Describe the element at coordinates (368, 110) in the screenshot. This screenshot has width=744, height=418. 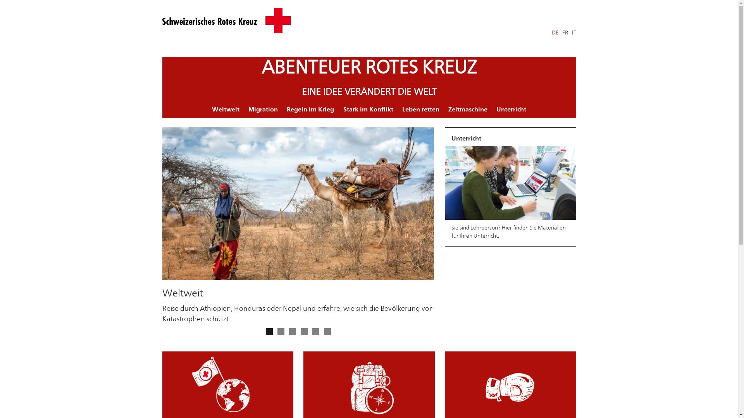
I see `Stark im Konflikt` at that location.